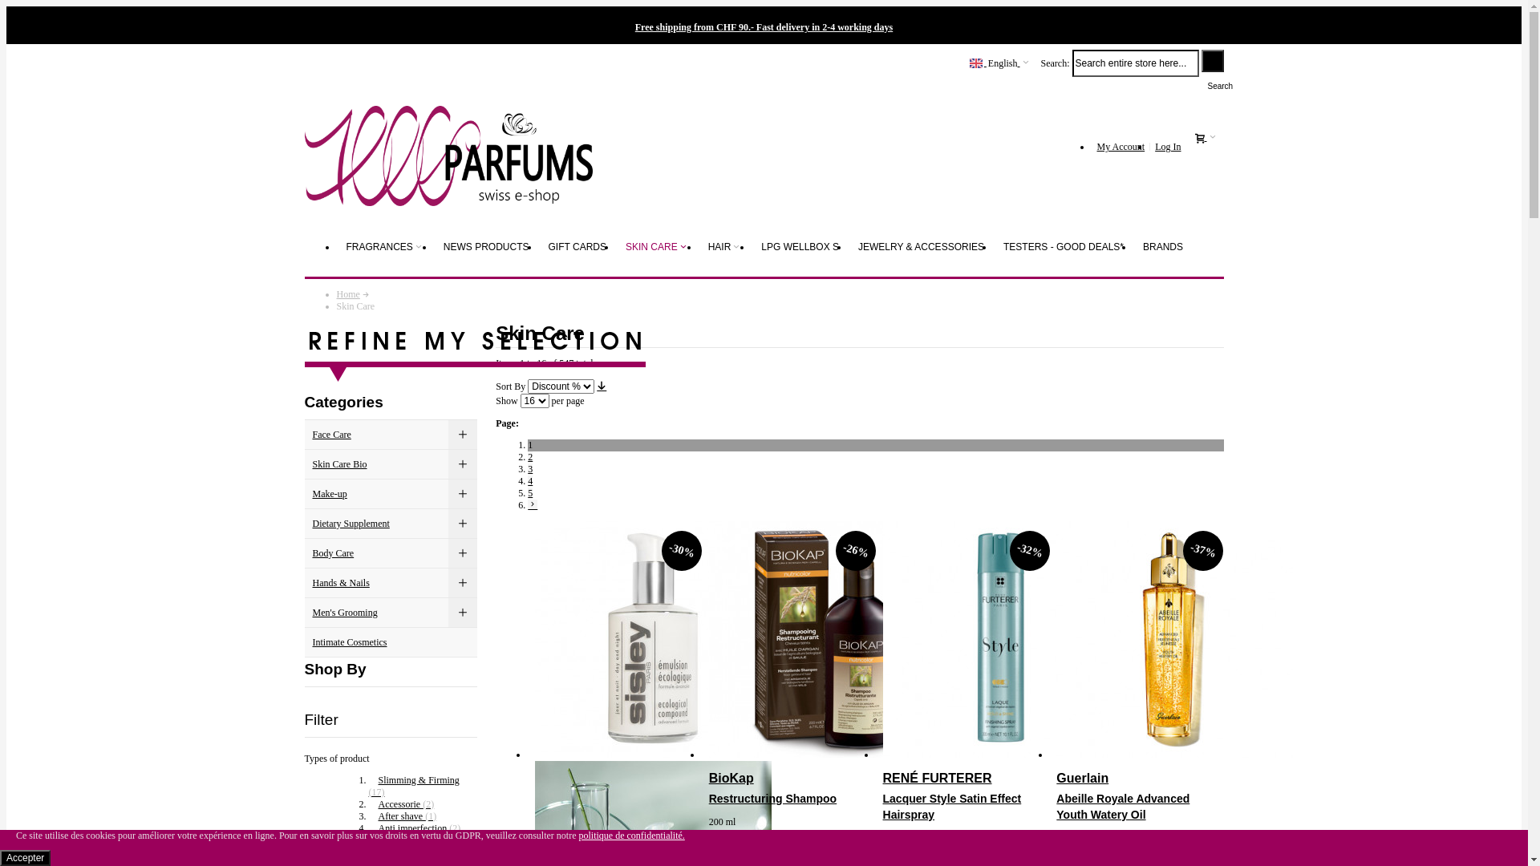 The height and width of the screenshot is (866, 1540). What do you see at coordinates (602, 386) in the screenshot?
I see `Set Descending Direction` at bounding box center [602, 386].